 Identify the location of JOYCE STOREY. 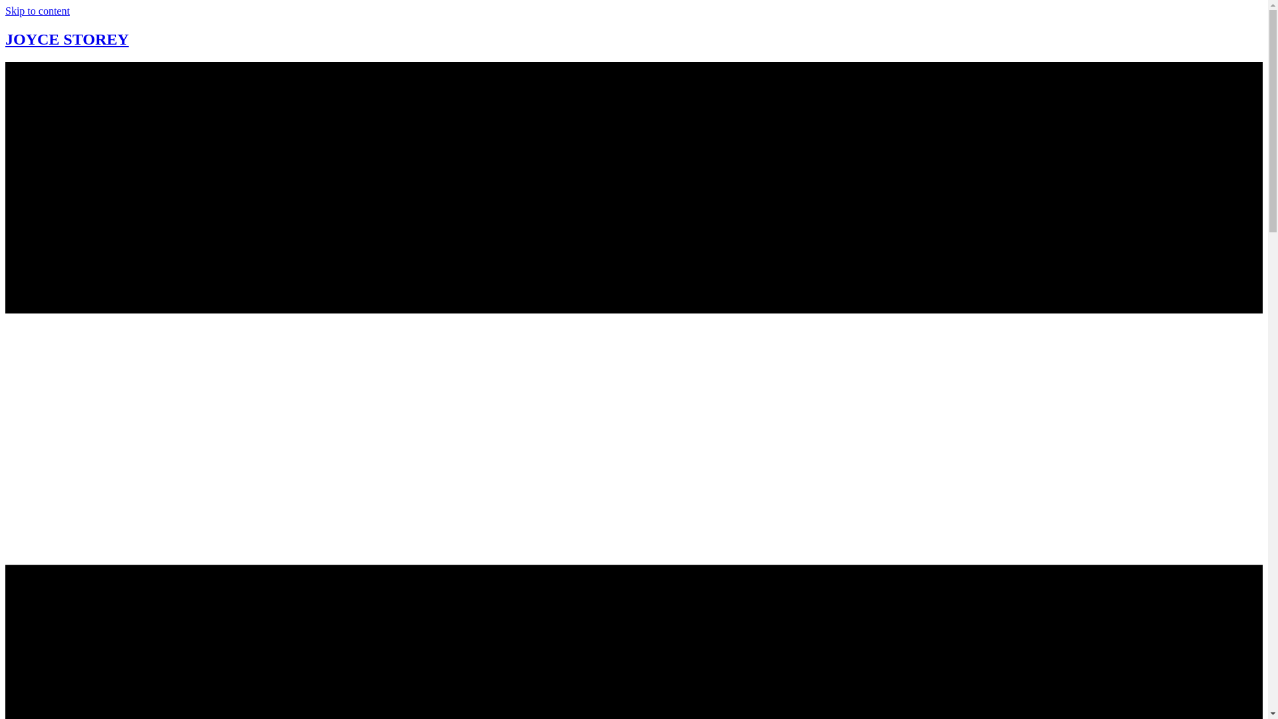
(67, 39).